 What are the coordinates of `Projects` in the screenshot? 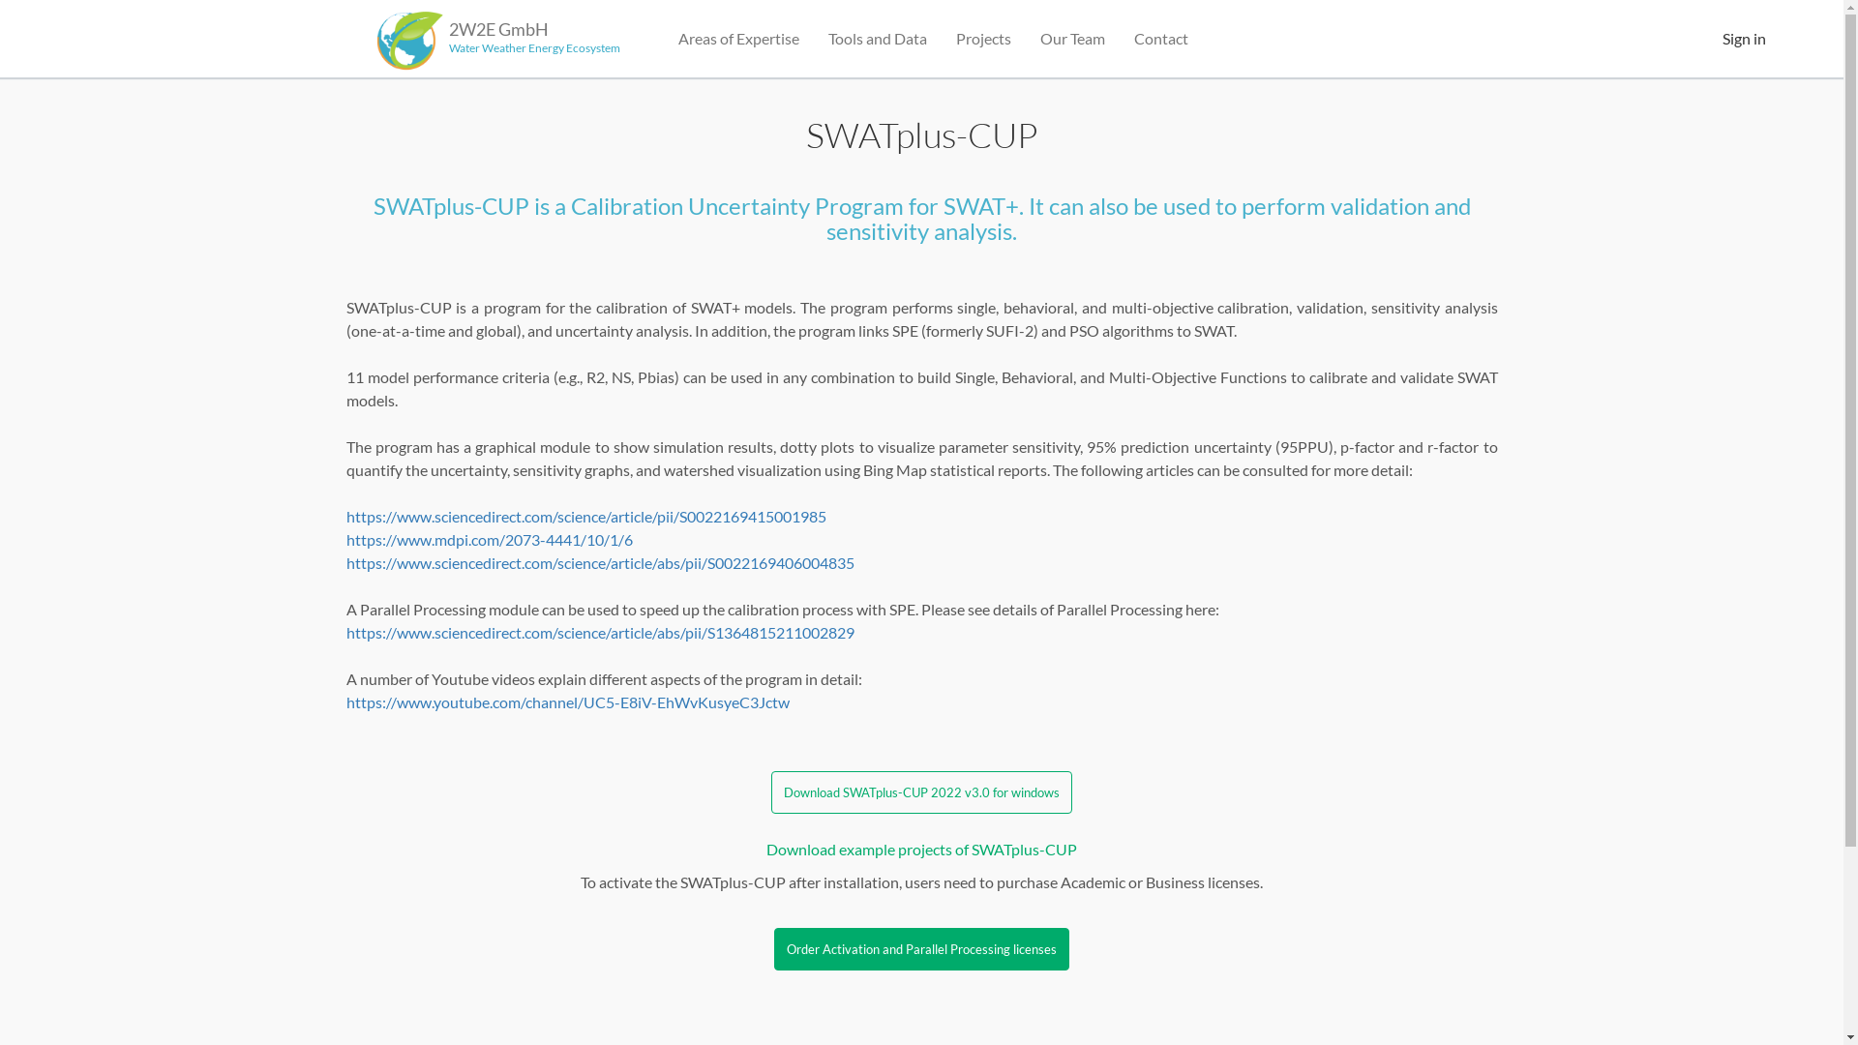 It's located at (983, 39).